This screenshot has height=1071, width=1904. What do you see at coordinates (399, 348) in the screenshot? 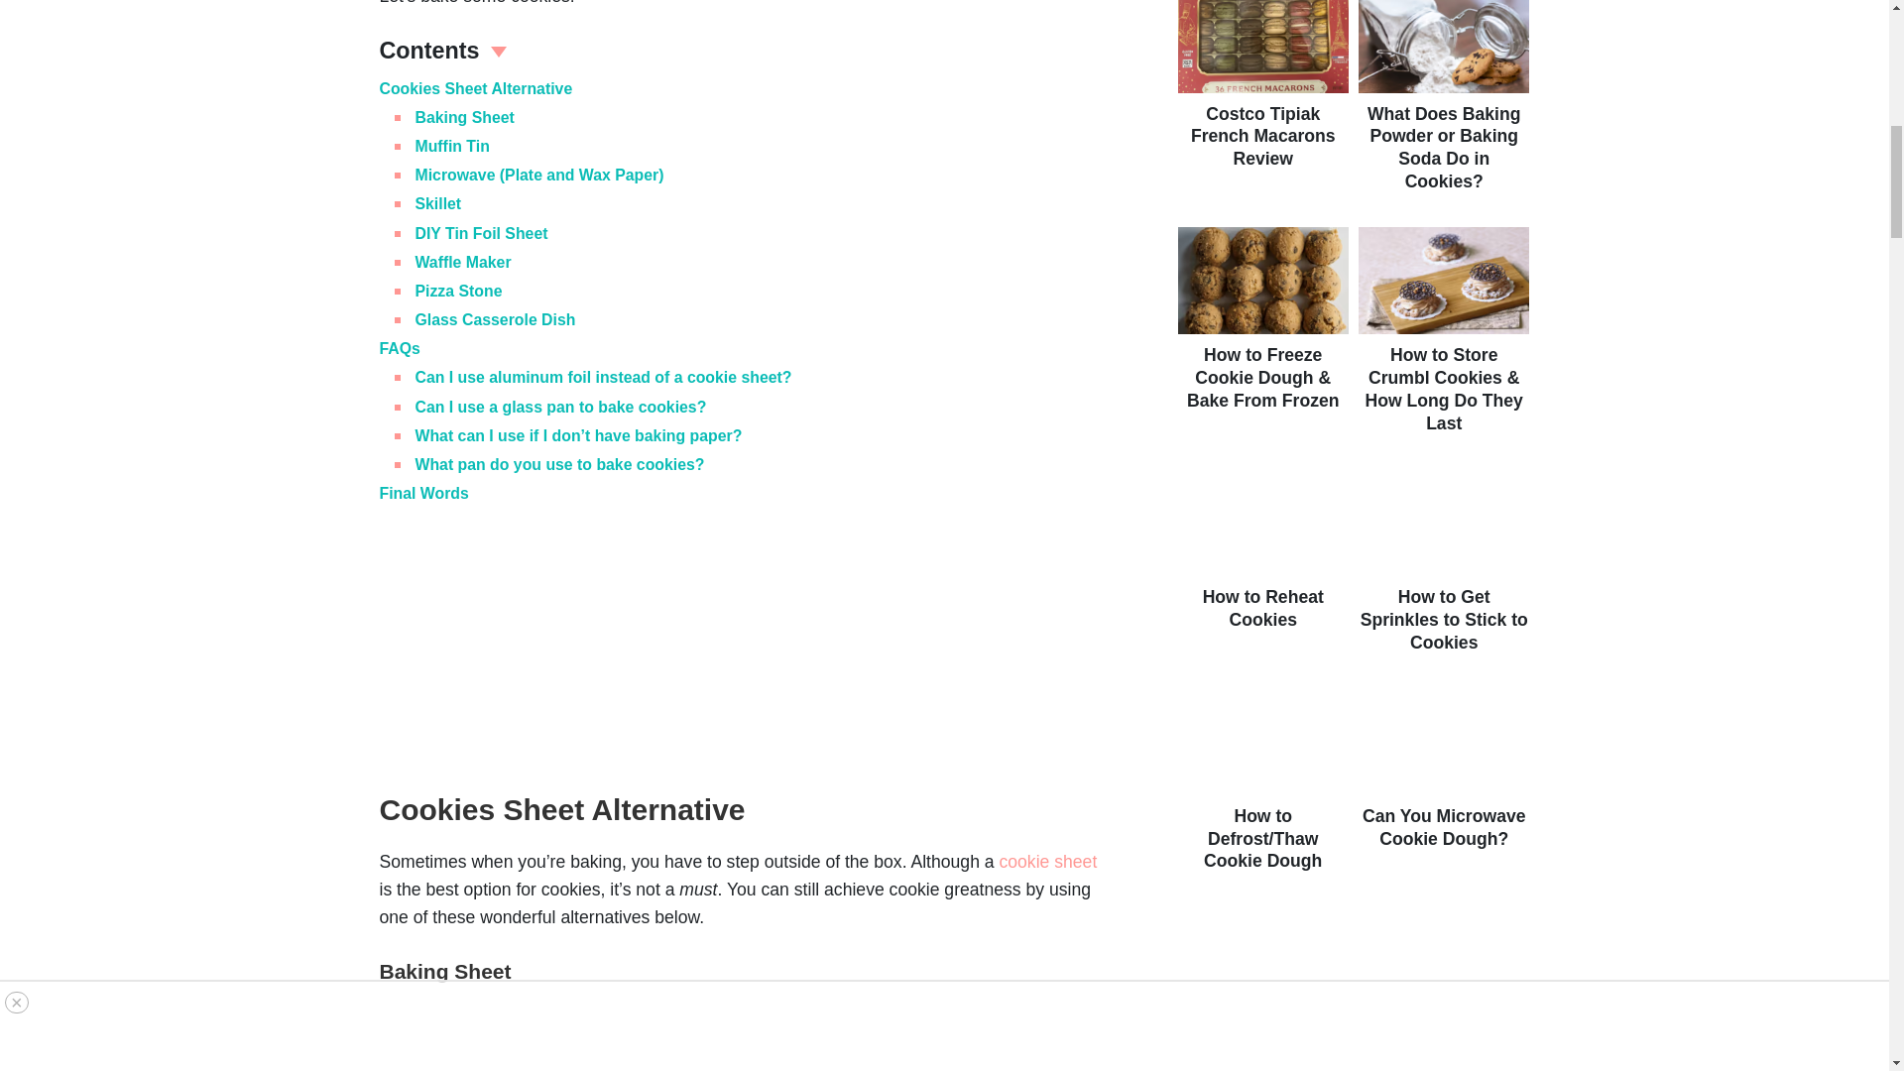
I see `FAQs` at bounding box center [399, 348].